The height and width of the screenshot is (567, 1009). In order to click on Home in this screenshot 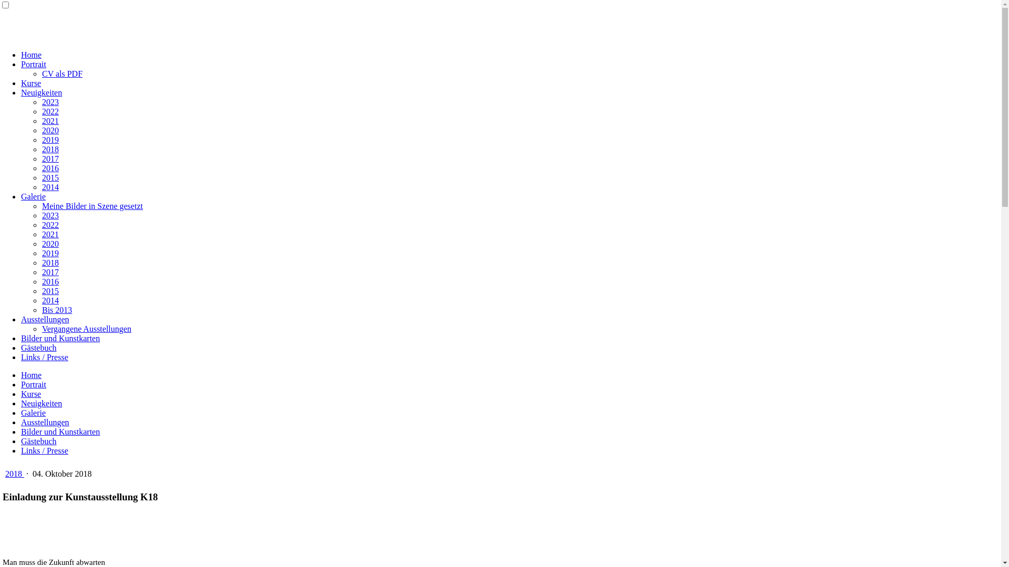, I will do `click(32, 375)`.